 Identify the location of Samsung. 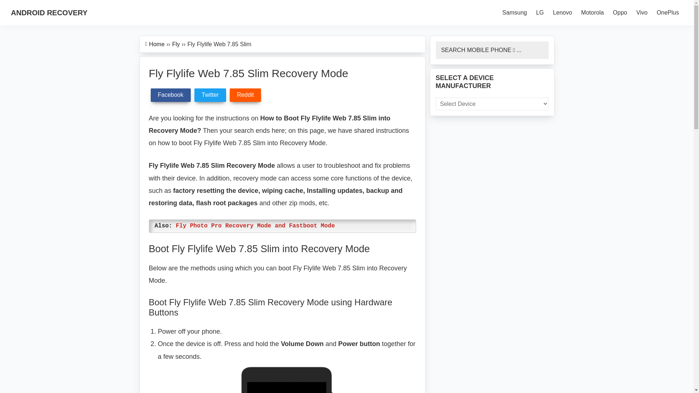
(515, 13).